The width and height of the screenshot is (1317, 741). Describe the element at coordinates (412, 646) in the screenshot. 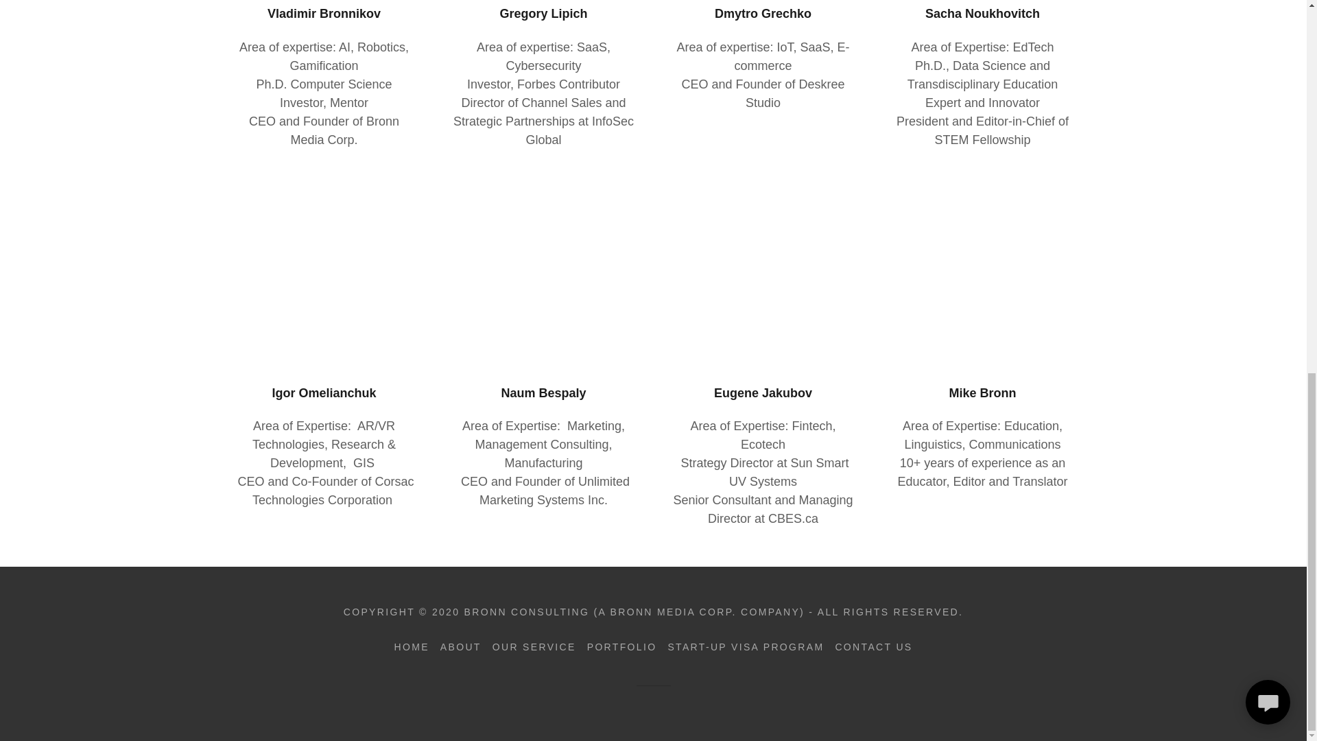

I see `HOME` at that location.